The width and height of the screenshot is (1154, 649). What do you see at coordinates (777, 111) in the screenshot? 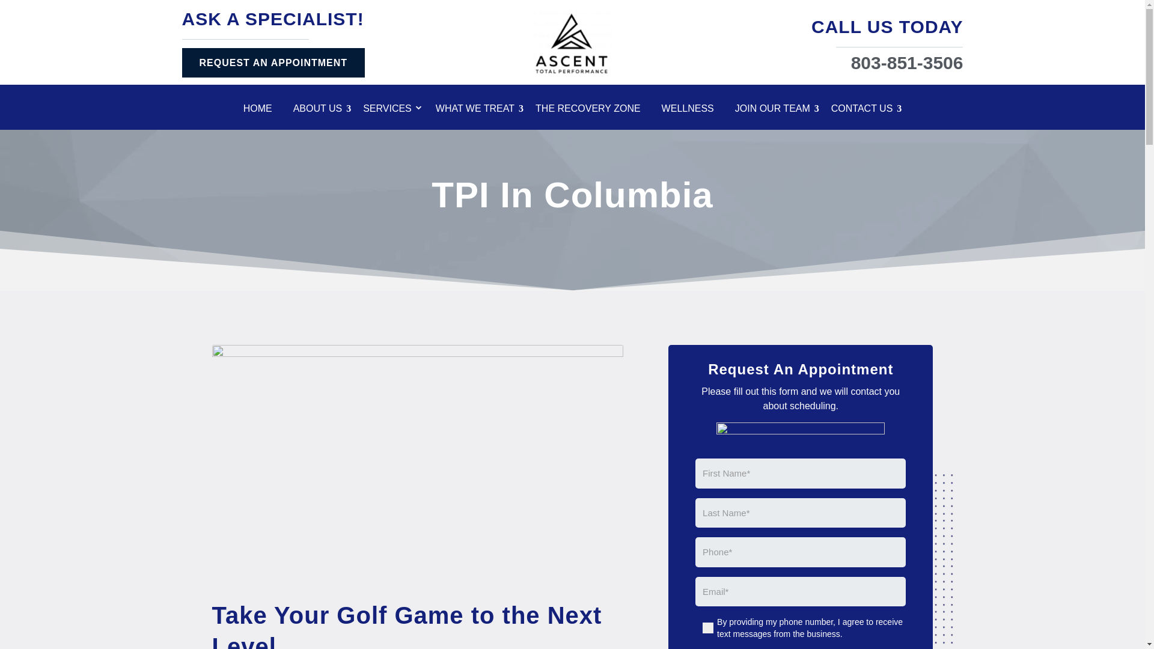
I see `JOIN OUR TEAM` at bounding box center [777, 111].